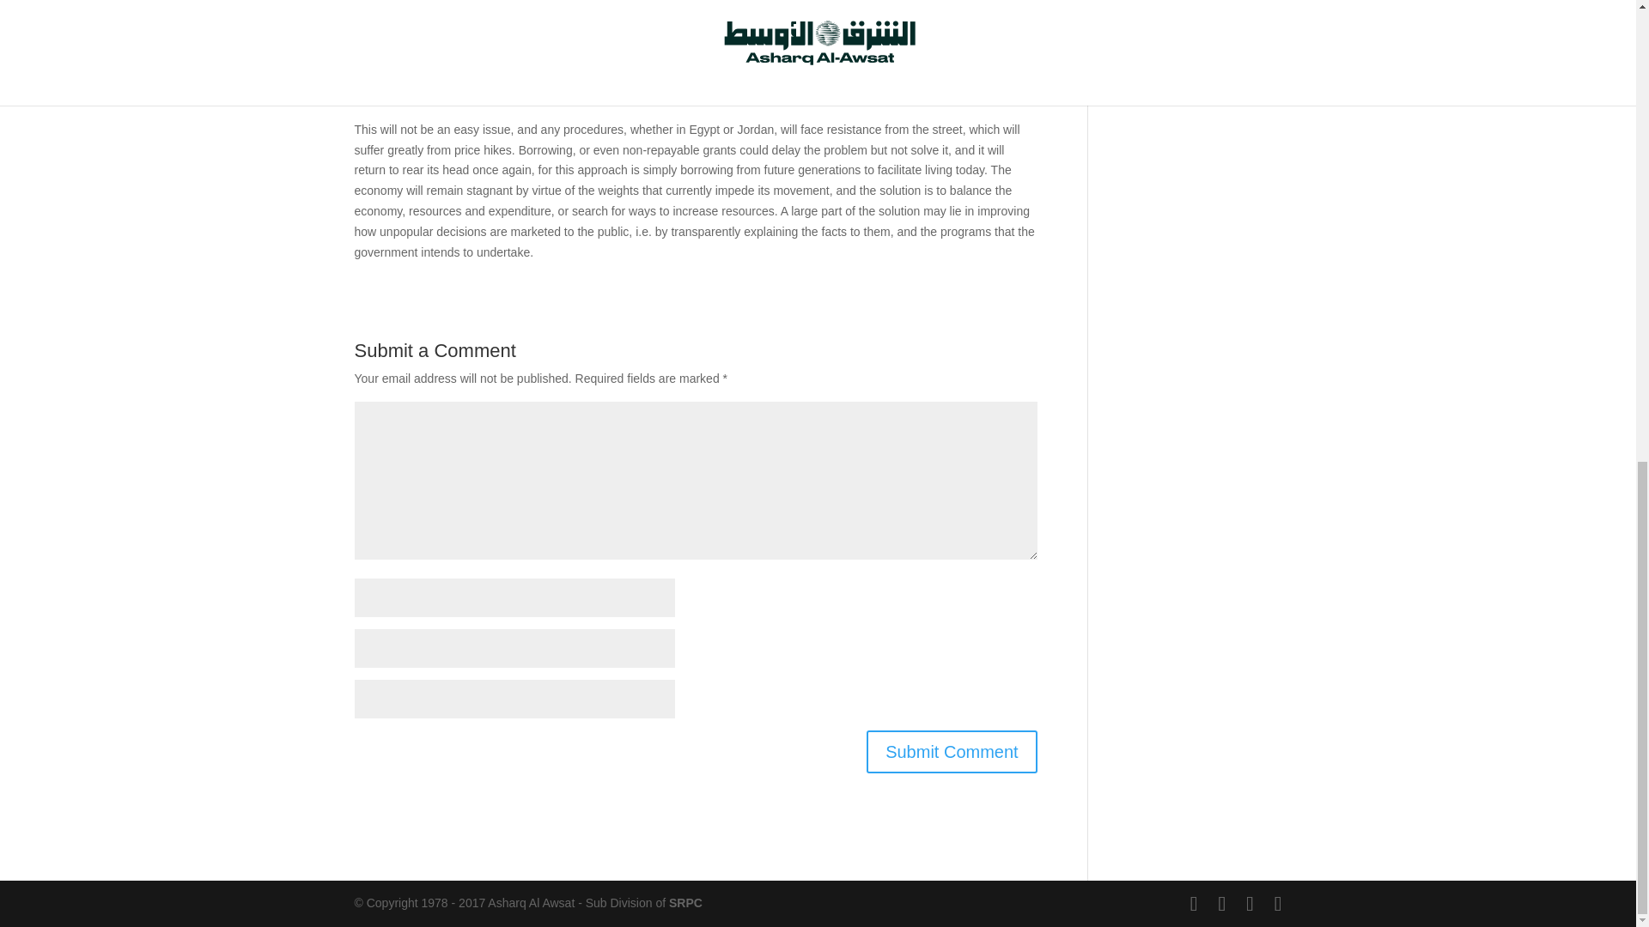  What do you see at coordinates (952, 752) in the screenshot?
I see `Submit Comment` at bounding box center [952, 752].